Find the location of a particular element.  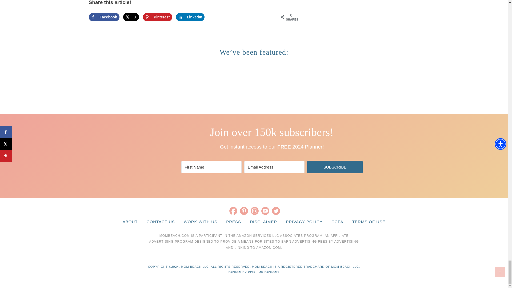

Share on Facebook is located at coordinates (104, 17).